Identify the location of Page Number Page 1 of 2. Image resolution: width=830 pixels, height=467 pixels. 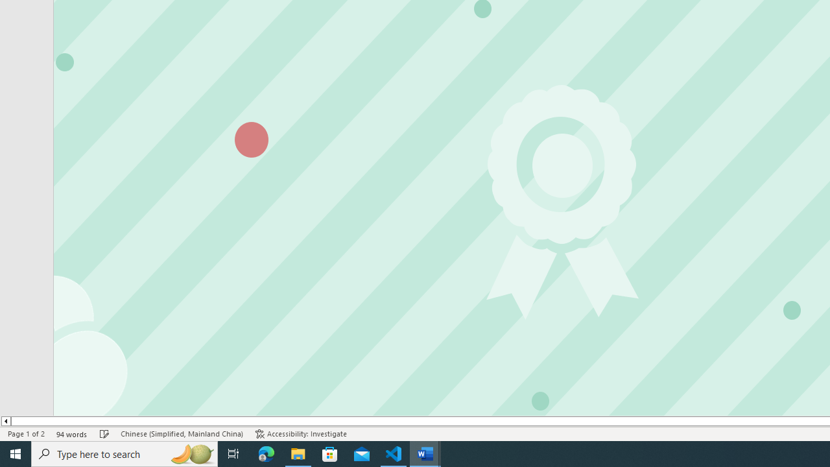
(26, 433).